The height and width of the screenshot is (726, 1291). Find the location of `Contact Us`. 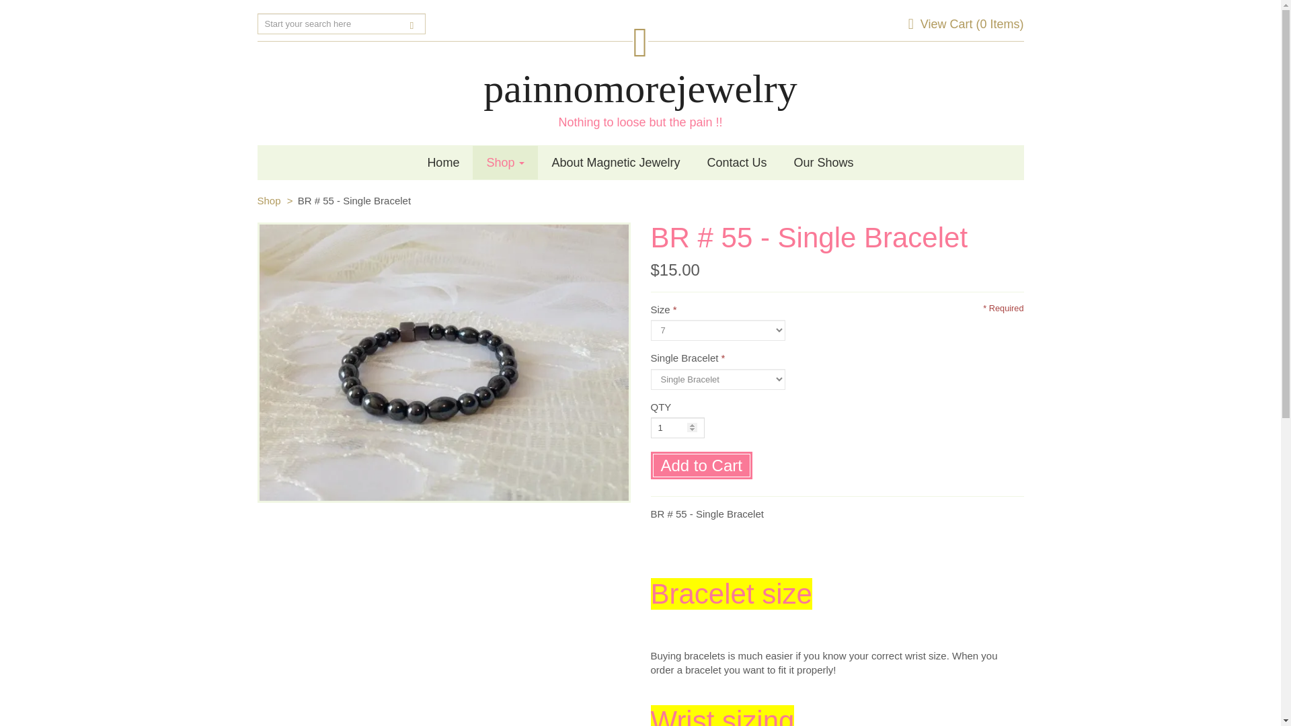

Contact Us is located at coordinates (737, 163).